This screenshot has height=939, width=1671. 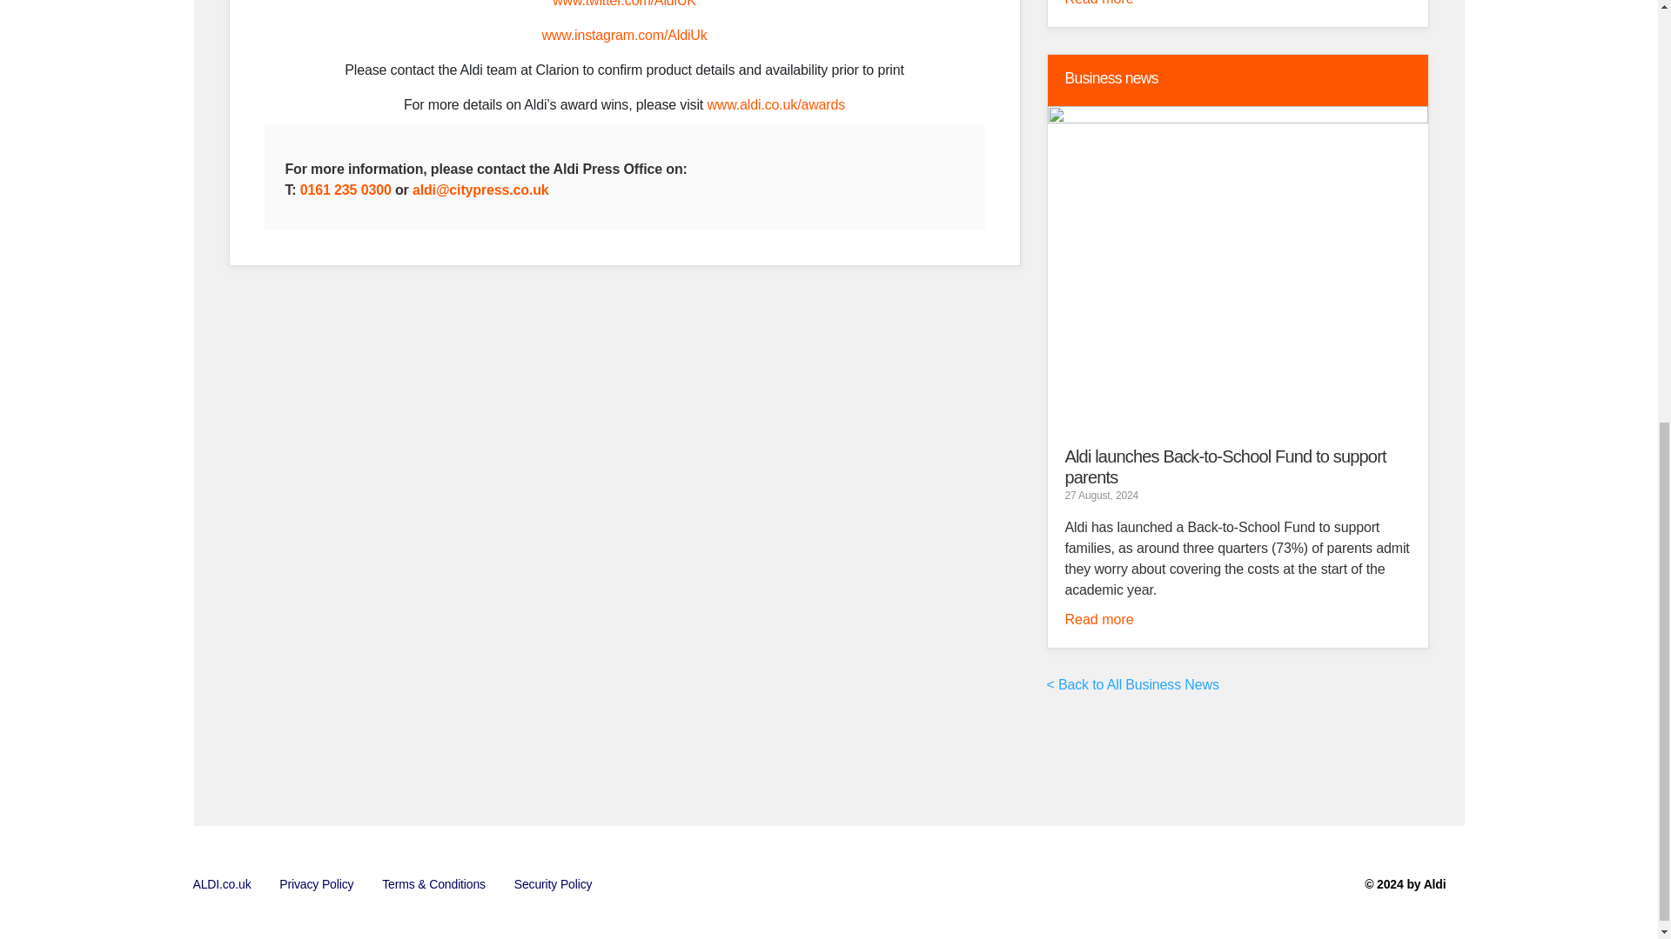 I want to click on 0161 235 0300, so click(x=346, y=189).